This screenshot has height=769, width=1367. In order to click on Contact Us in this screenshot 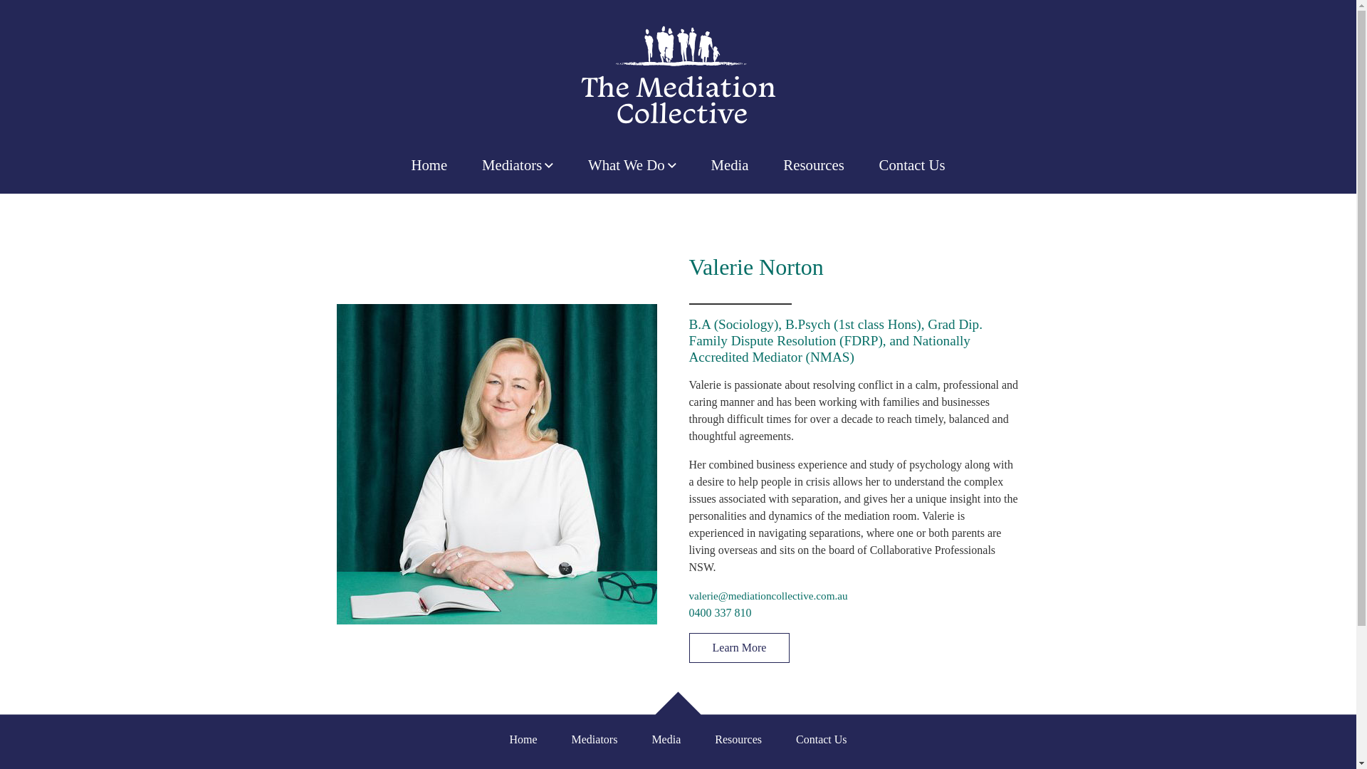, I will do `click(911, 165)`.